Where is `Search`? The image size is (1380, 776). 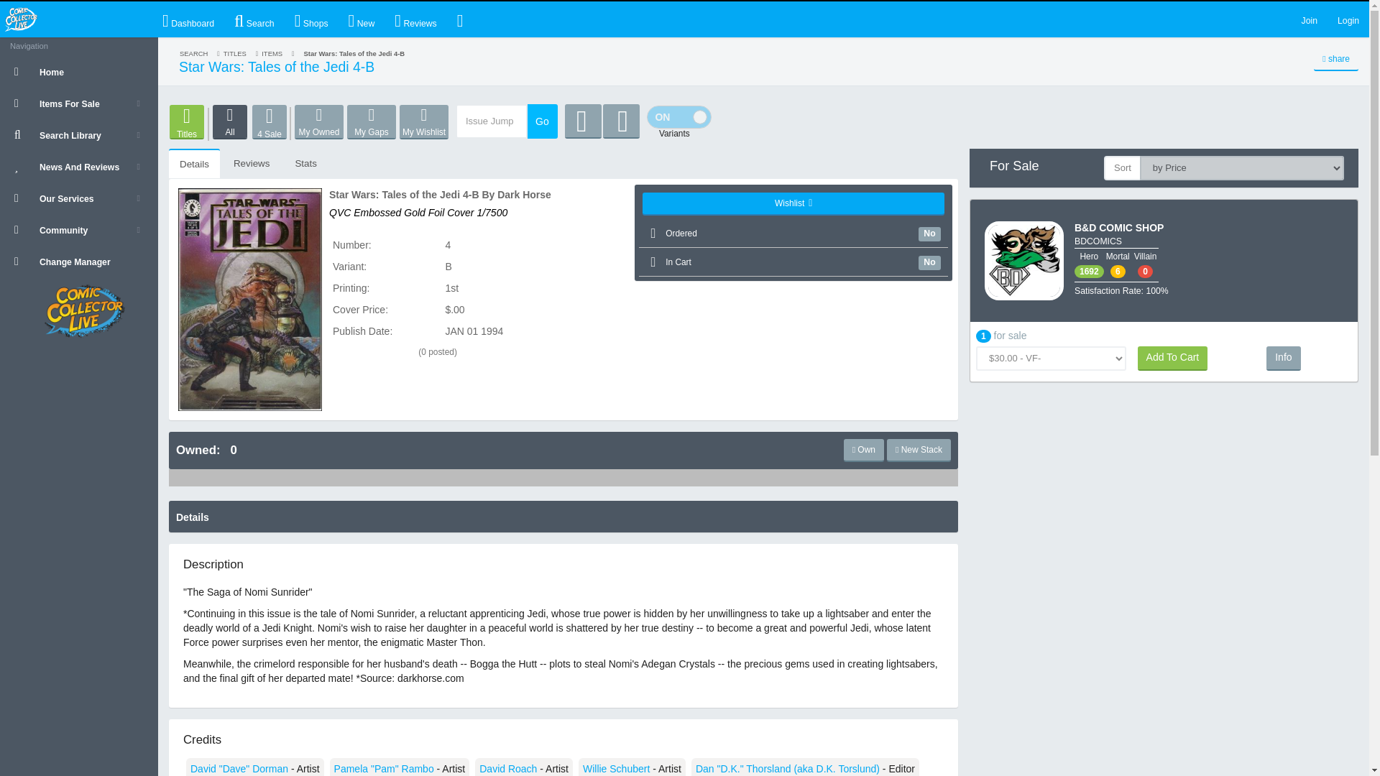
Search is located at coordinates (254, 19).